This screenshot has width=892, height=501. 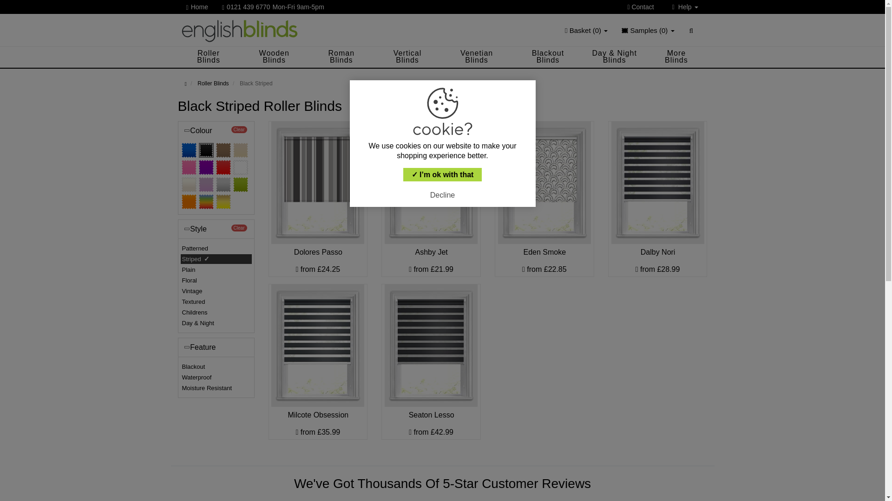 What do you see at coordinates (662, 22) in the screenshot?
I see `Order Tracking` at bounding box center [662, 22].